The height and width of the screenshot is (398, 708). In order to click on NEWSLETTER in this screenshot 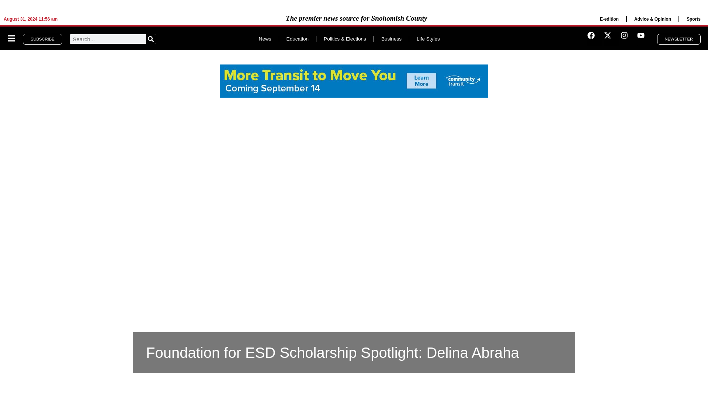, I will do `click(678, 39)`.